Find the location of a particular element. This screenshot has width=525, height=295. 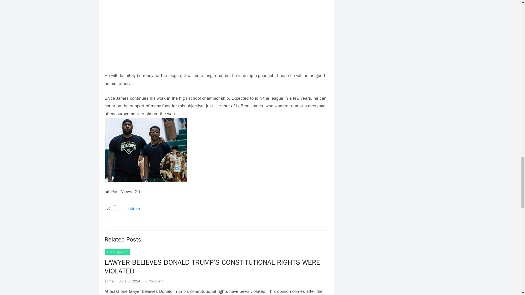

Uncategorized is located at coordinates (117, 252).